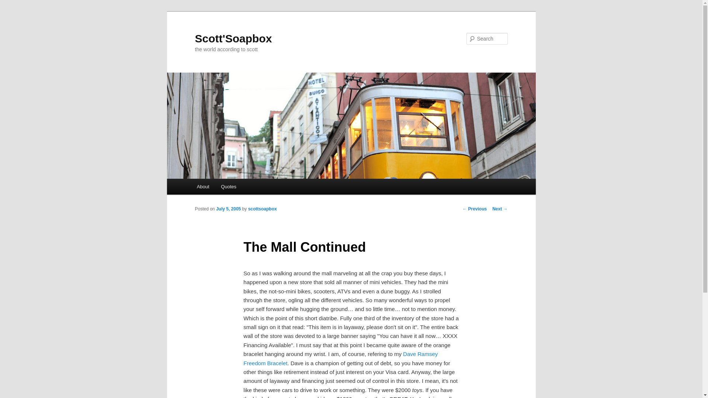  I want to click on Dave Ramsey Freedom Bracelet, so click(340, 358).